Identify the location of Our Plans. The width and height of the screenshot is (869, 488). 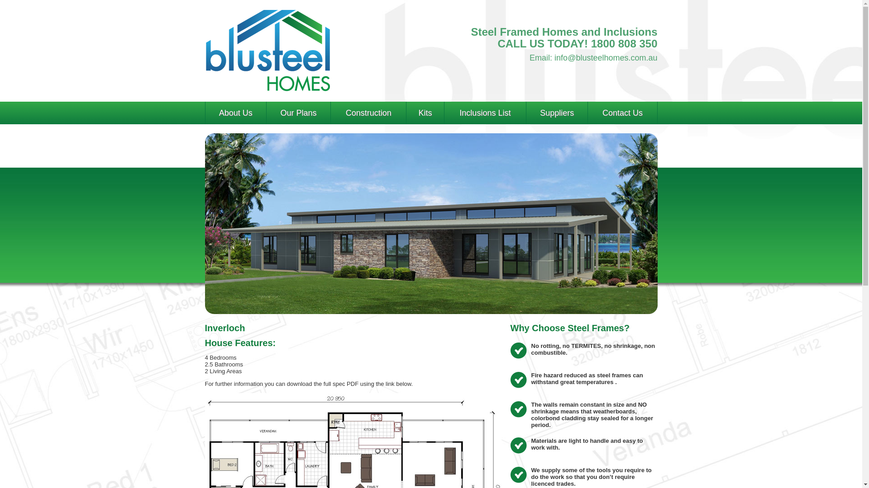
(299, 113).